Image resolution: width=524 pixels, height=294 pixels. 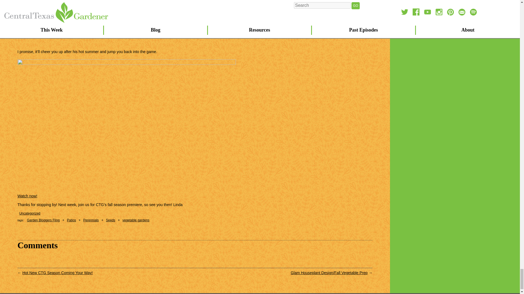 I want to click on Watch now!, so click(x=27, y=196).